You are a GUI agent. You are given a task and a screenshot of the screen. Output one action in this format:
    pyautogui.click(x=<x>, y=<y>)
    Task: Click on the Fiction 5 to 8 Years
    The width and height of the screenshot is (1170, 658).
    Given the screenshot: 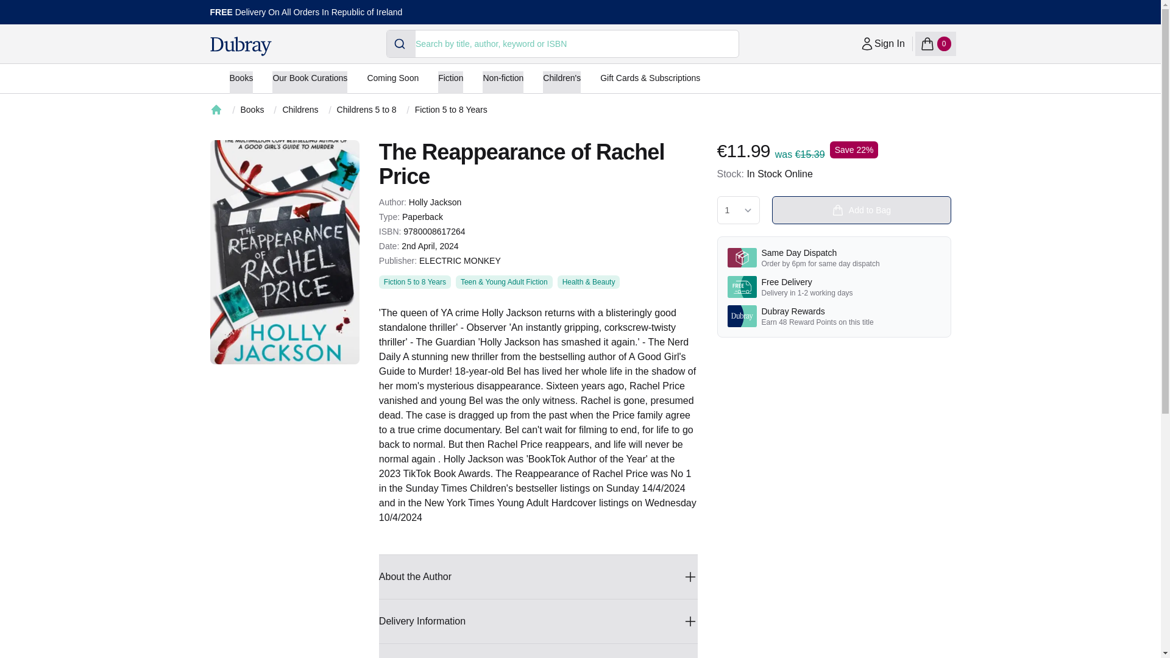 What is the action you would take?
    pyautogui.click(x=450, y=82)
    